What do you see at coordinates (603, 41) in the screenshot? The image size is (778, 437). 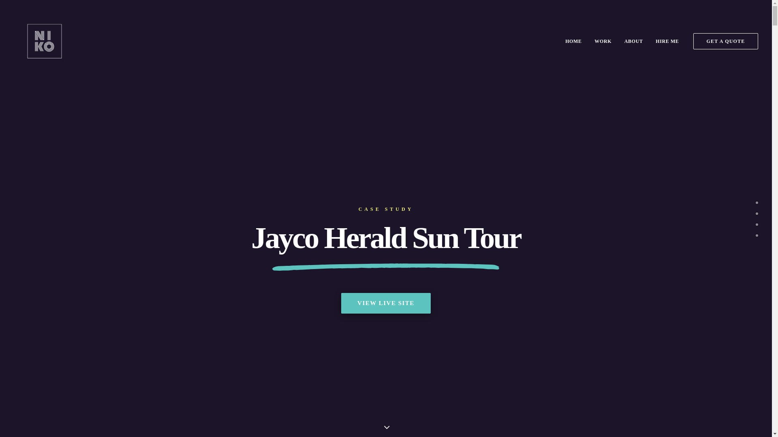 I see `WORK` at bounding box center [603, 41].